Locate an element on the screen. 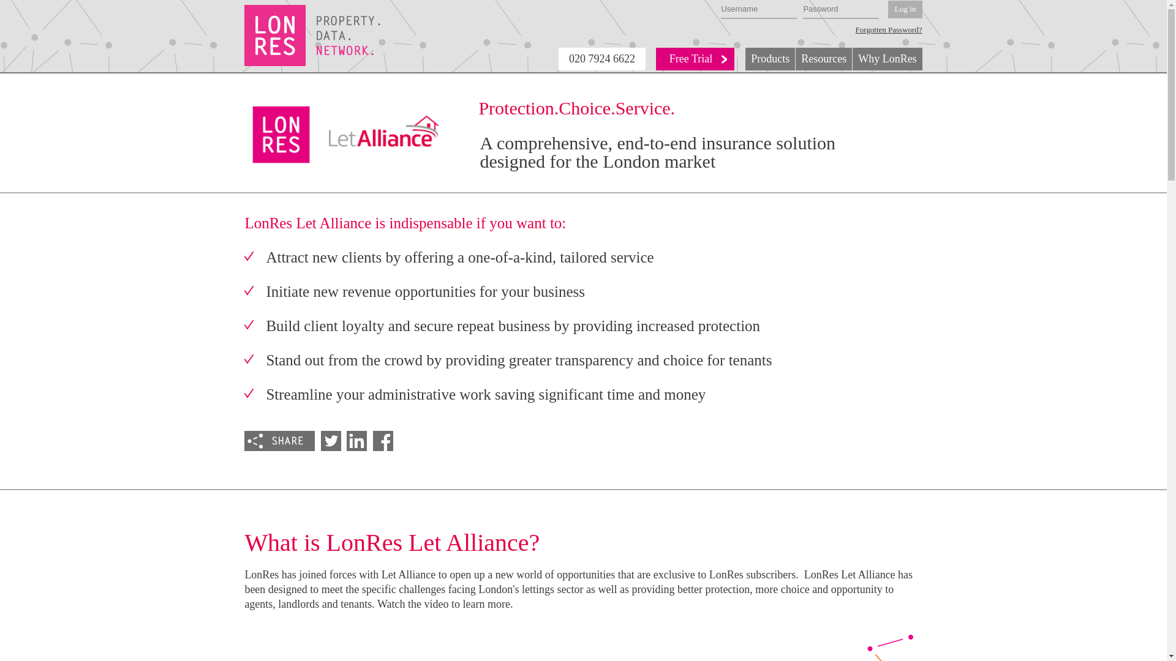 Image resolution: width=1176 pixels, height=661 pixels. Home is located at coordinates (312, 35).